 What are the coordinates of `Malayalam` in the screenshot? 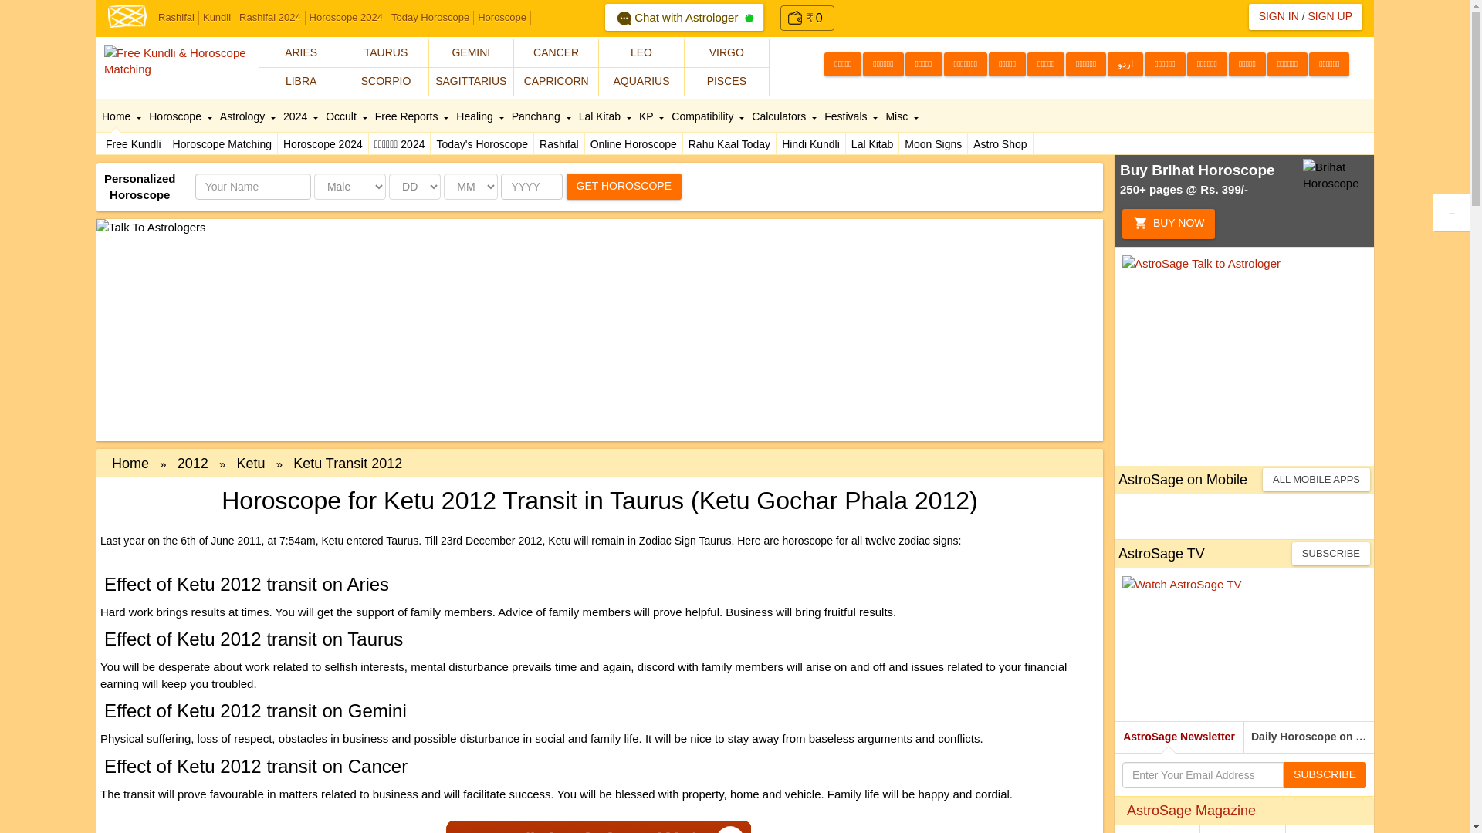 It's located at (1085, 65).